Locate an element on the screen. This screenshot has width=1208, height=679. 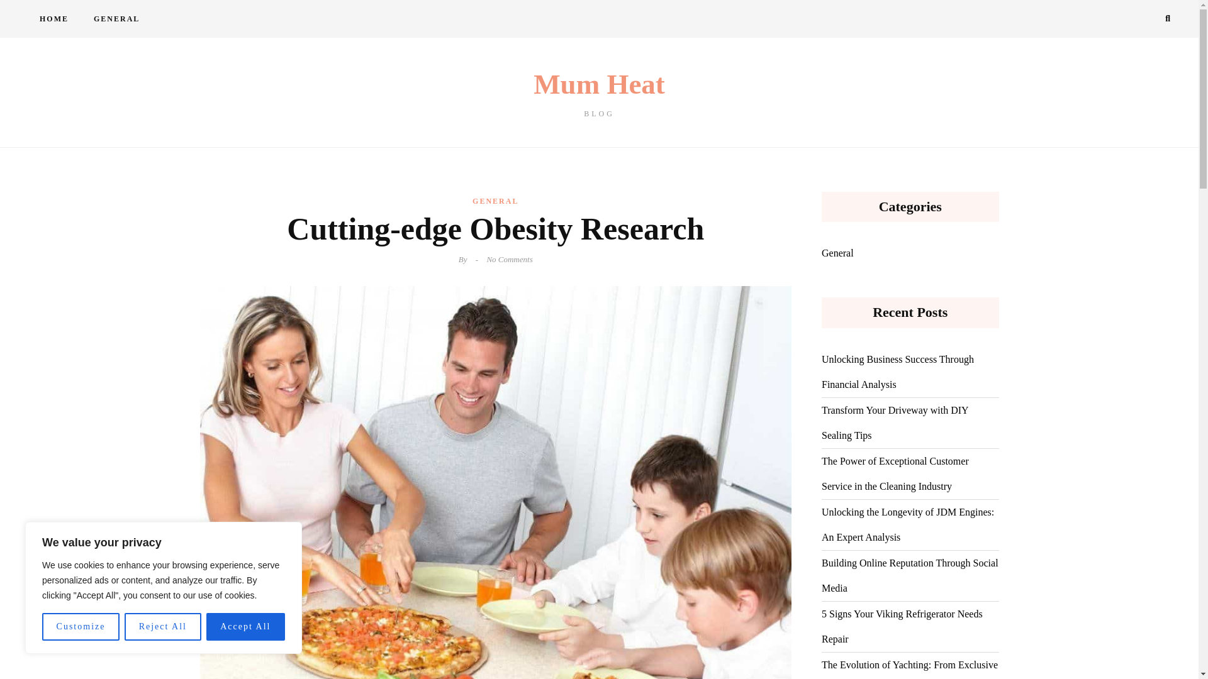
HOME is located at coordinates (599, 94).